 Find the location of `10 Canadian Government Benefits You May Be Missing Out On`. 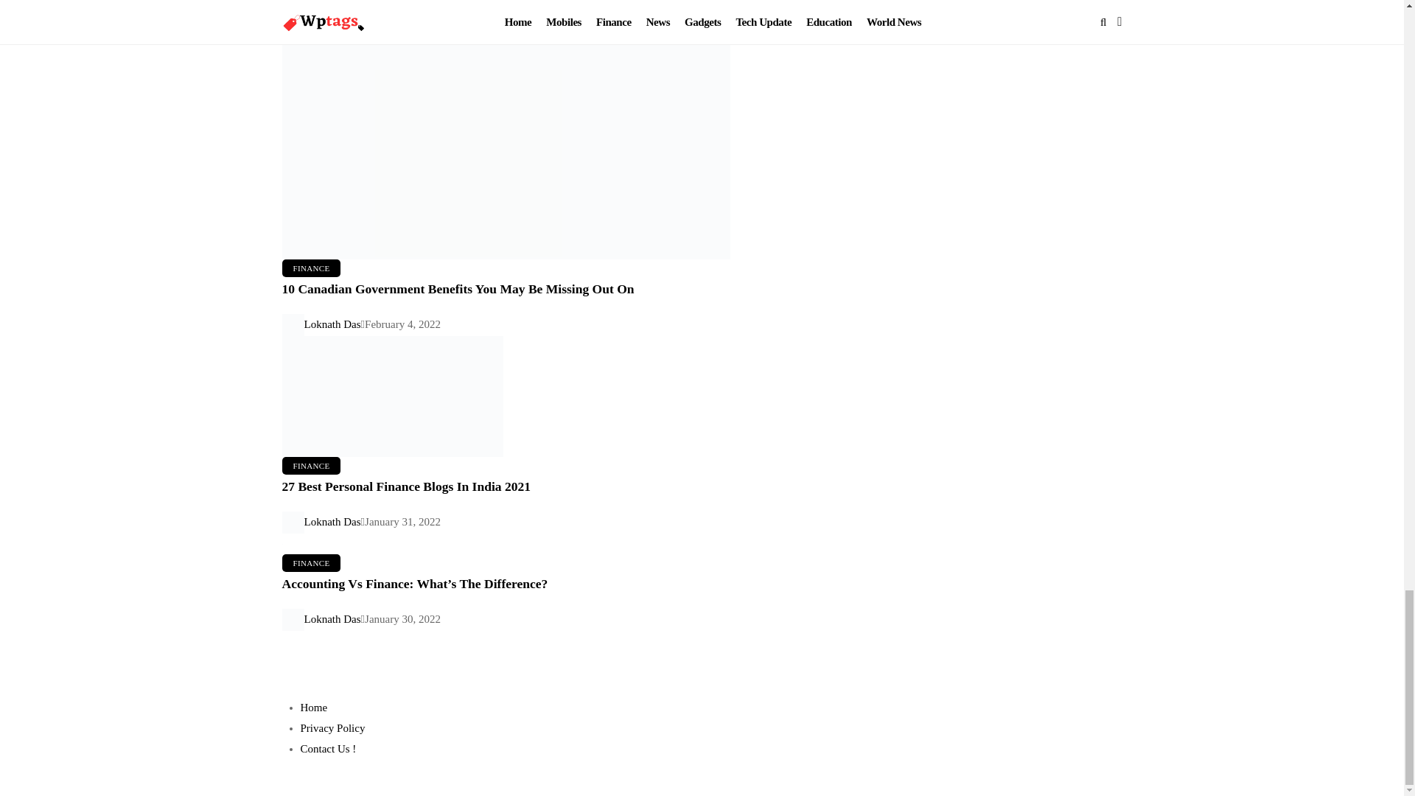

10 Canadian Government Benefits You May Be Missing Out On is located at coordinates (458, 289).